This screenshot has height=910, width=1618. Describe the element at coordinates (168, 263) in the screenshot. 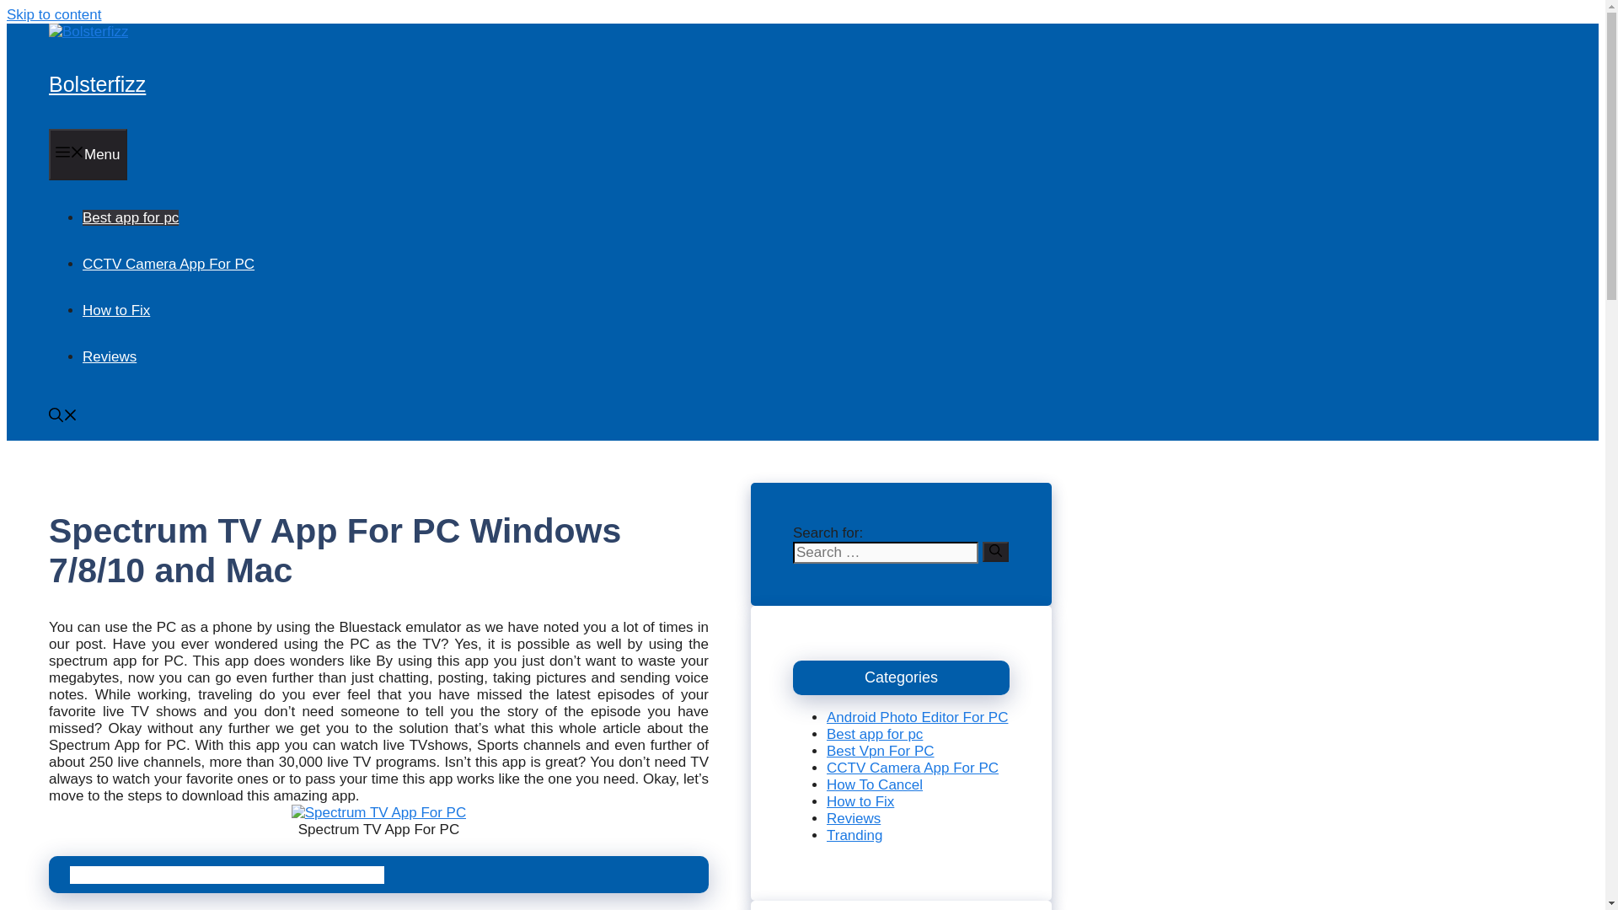

I see `CCTV Camera App For PC` at that location.